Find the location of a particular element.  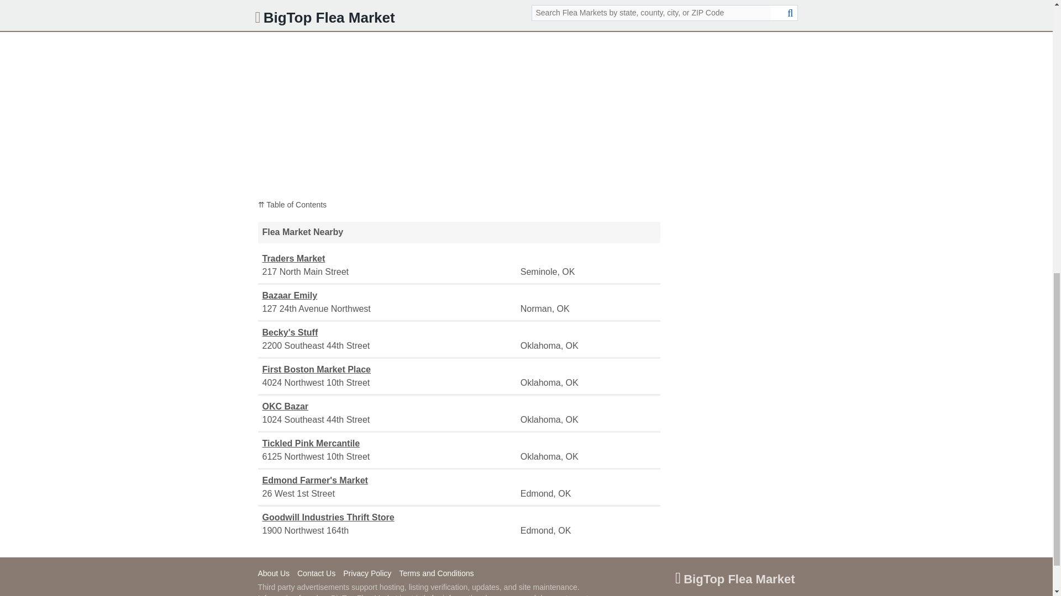

BigTop Flea Market is located at coordinates (735, 581).